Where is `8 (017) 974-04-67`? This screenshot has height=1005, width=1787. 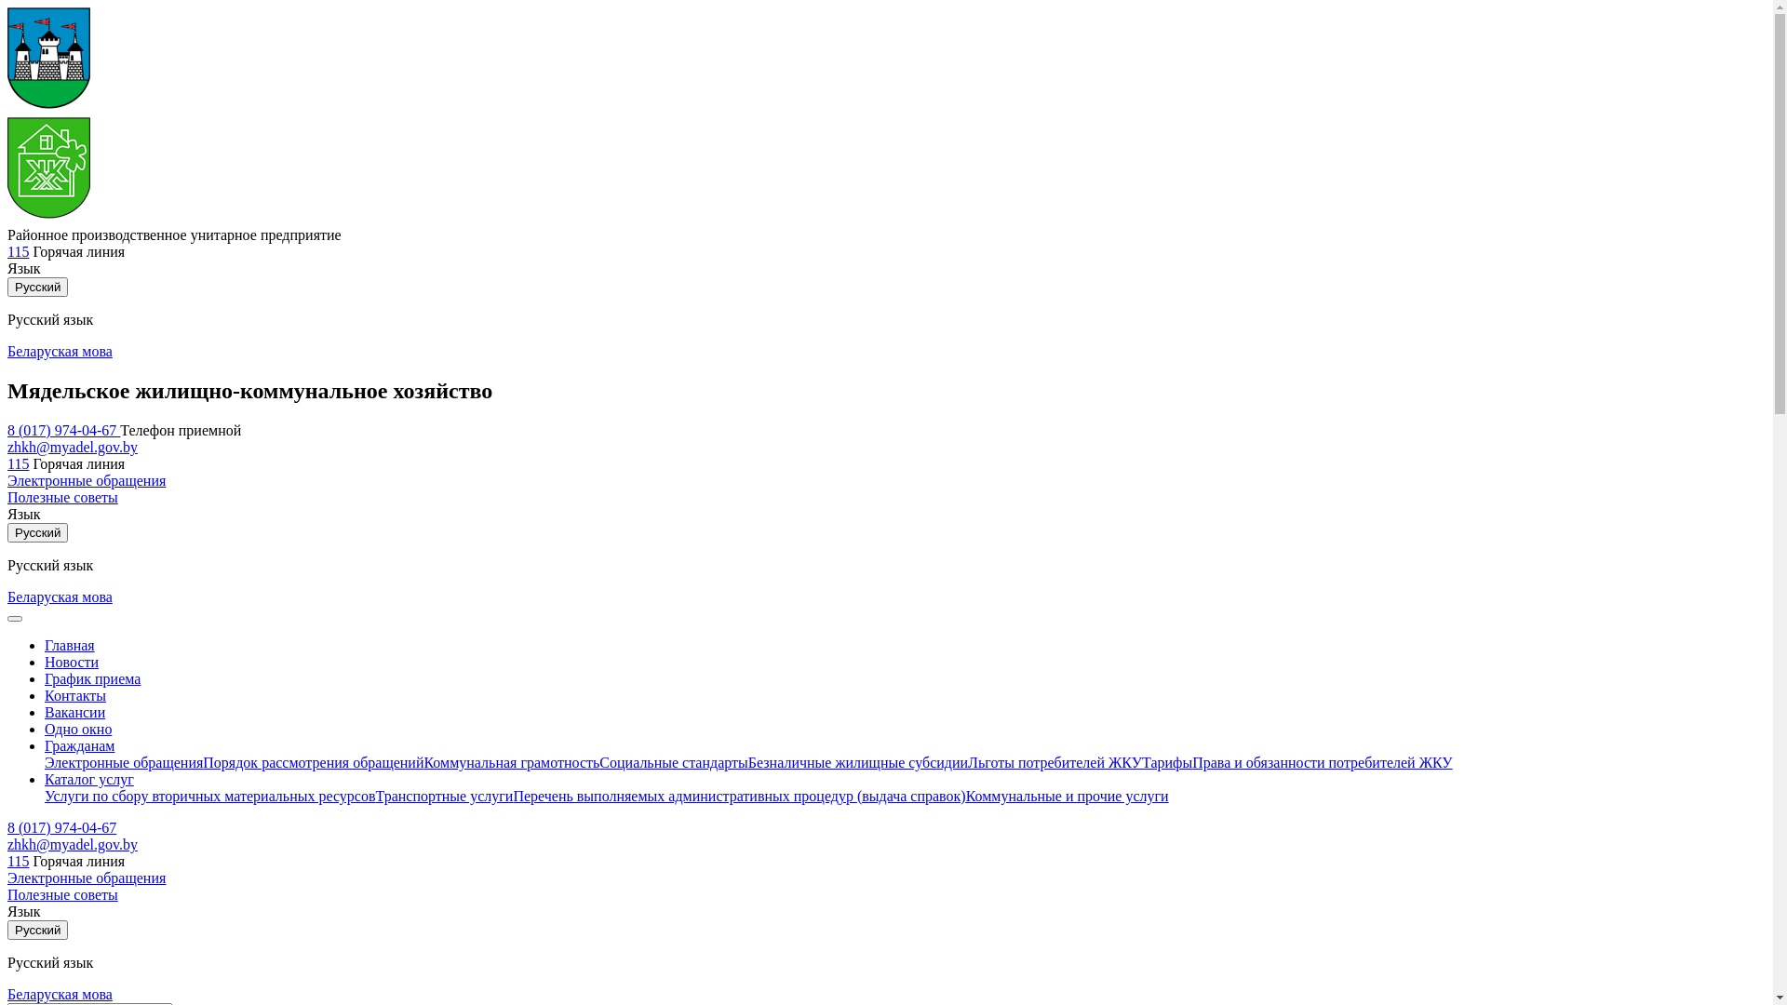 8 (017) 974-04-67 is located at coordinates (61, 828).